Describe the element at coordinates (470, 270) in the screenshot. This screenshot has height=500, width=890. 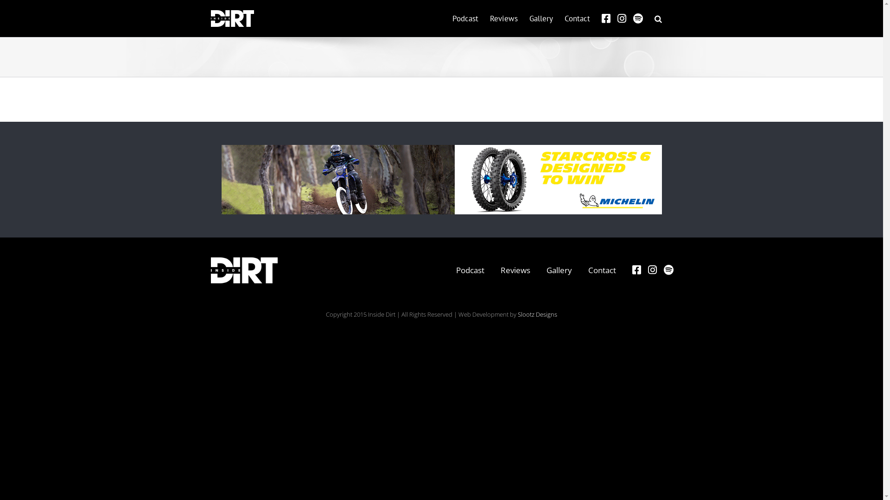
I see `Podcast` at that location.